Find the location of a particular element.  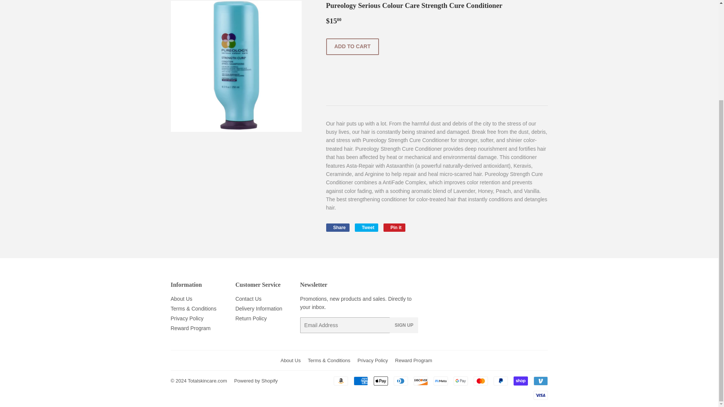

American Express is located at coordinates (500, 381).